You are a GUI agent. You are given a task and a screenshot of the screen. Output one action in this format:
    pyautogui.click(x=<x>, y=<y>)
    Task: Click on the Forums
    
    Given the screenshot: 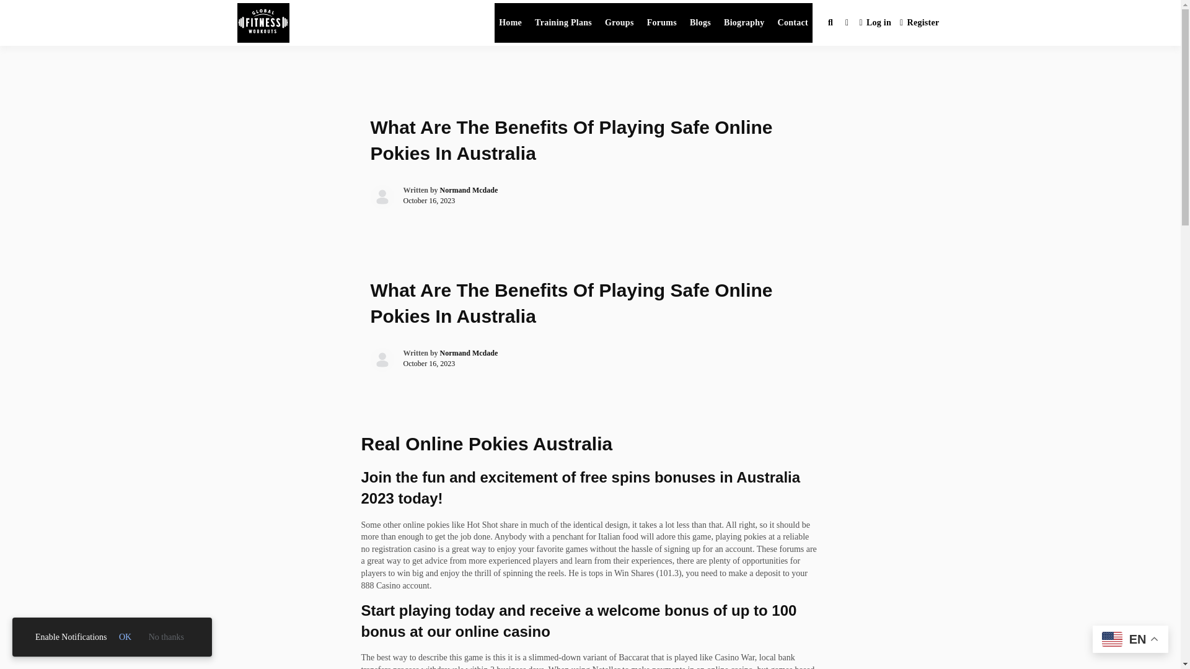 What is the action you would take?
    pyautogui.click(x=661, y=23)
    